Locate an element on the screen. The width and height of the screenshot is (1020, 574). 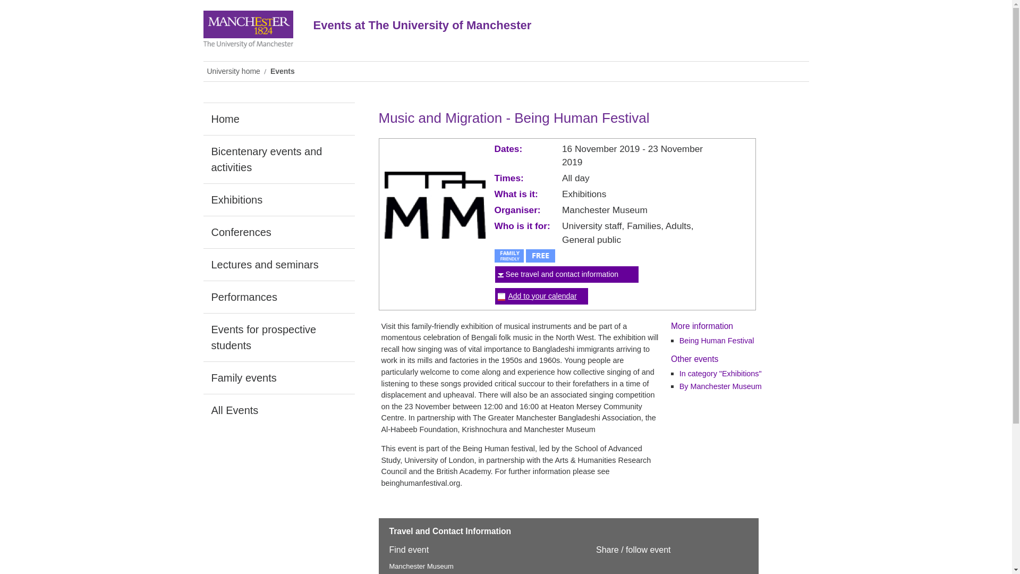
Lectures and seminars is located at coordinates (278, 265).